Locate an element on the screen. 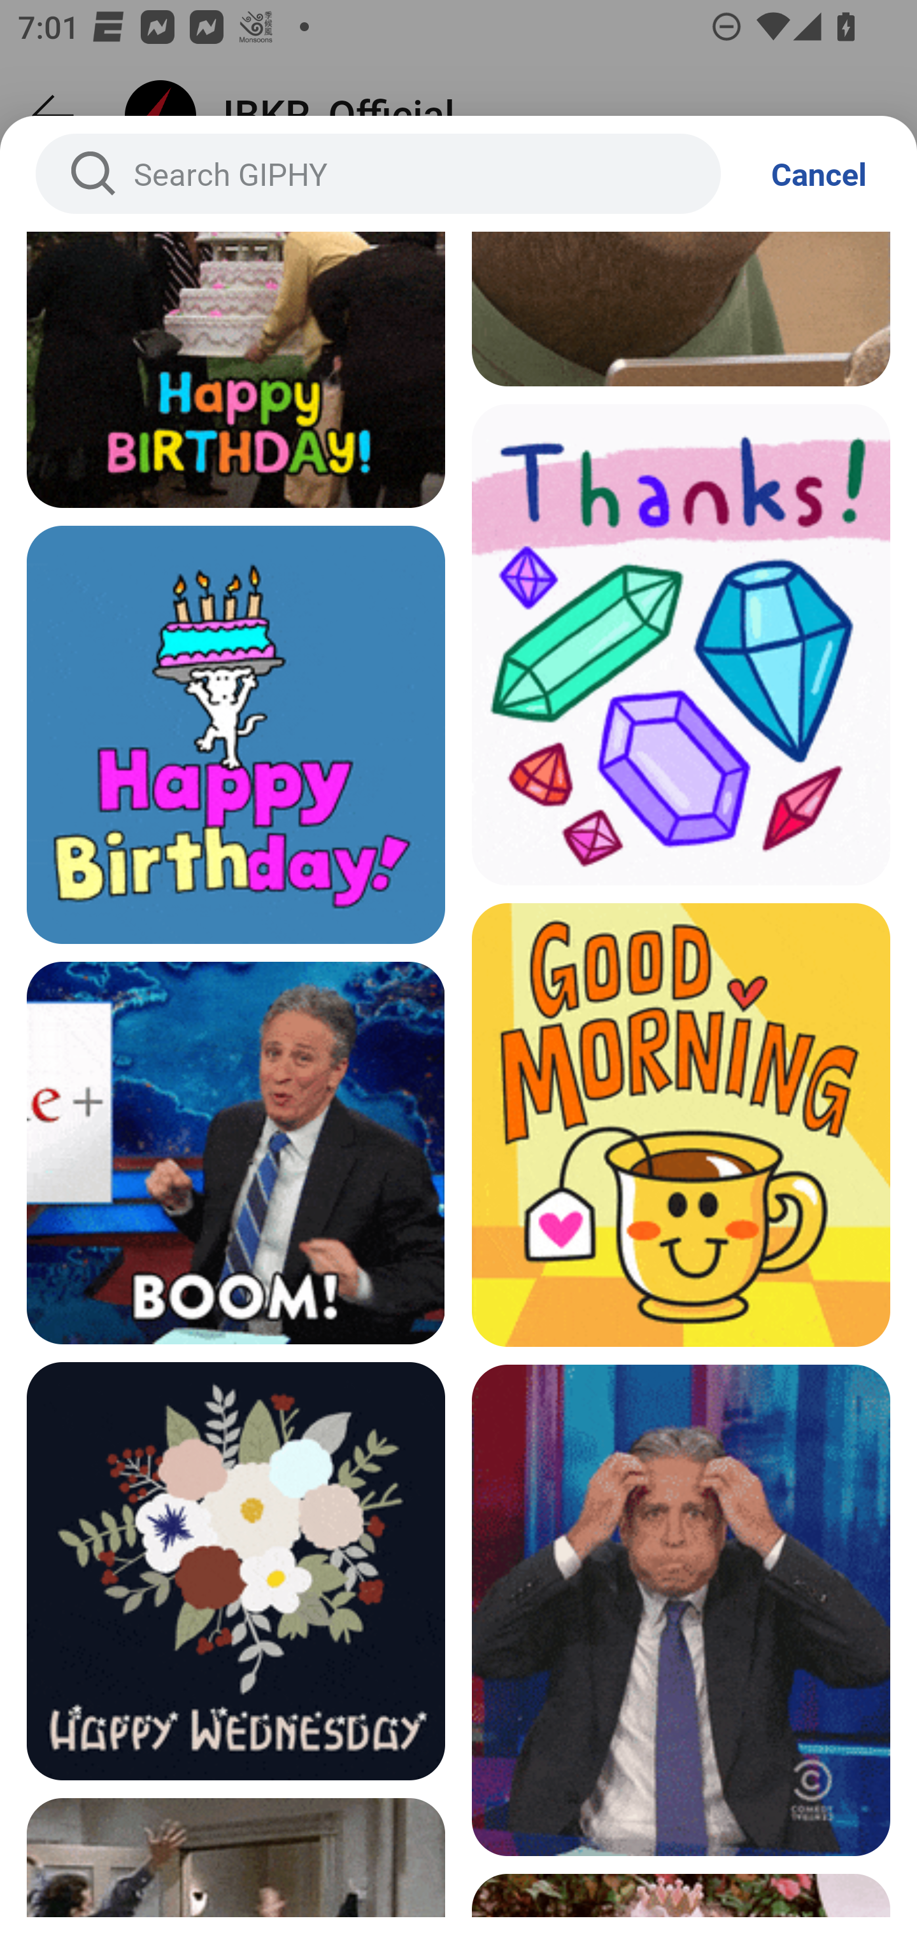  Cancel is located at coordinates (819, 174).